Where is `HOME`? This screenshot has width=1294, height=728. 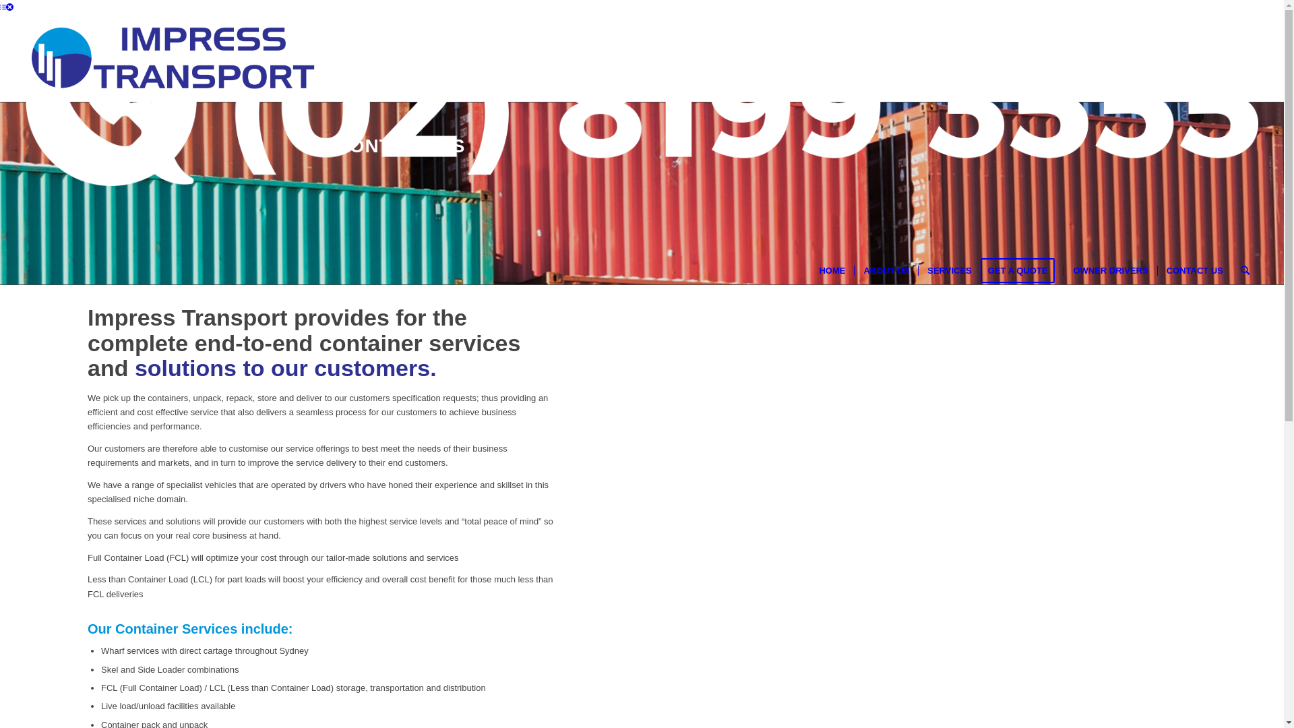
HOME is located at coordinates (832, 271).